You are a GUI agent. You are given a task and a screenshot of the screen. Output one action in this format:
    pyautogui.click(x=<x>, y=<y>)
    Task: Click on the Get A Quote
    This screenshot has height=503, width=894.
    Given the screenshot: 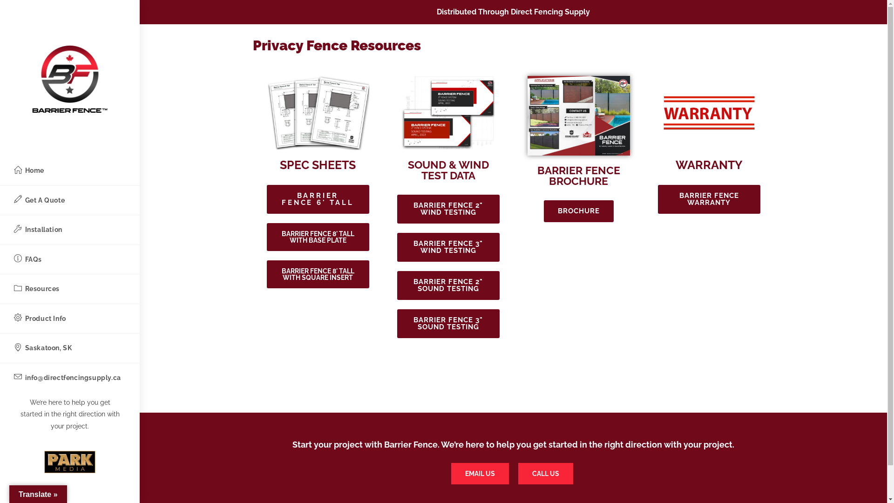 What is the action you would take?
    pyautogui.click(x=70, y=200)
    